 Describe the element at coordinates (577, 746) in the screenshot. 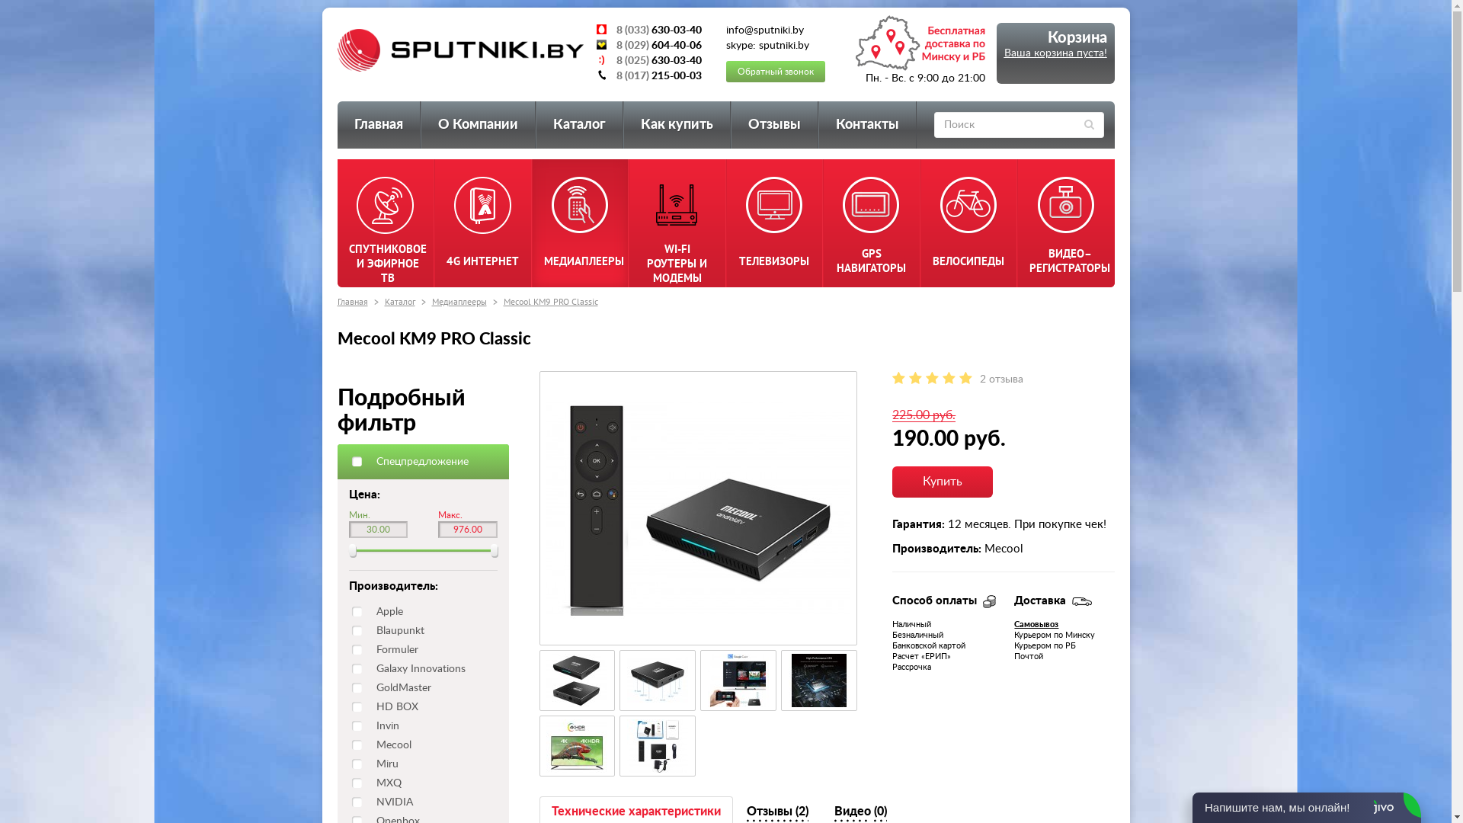

I see `Mecool KM9 PRO Classic` at that location.